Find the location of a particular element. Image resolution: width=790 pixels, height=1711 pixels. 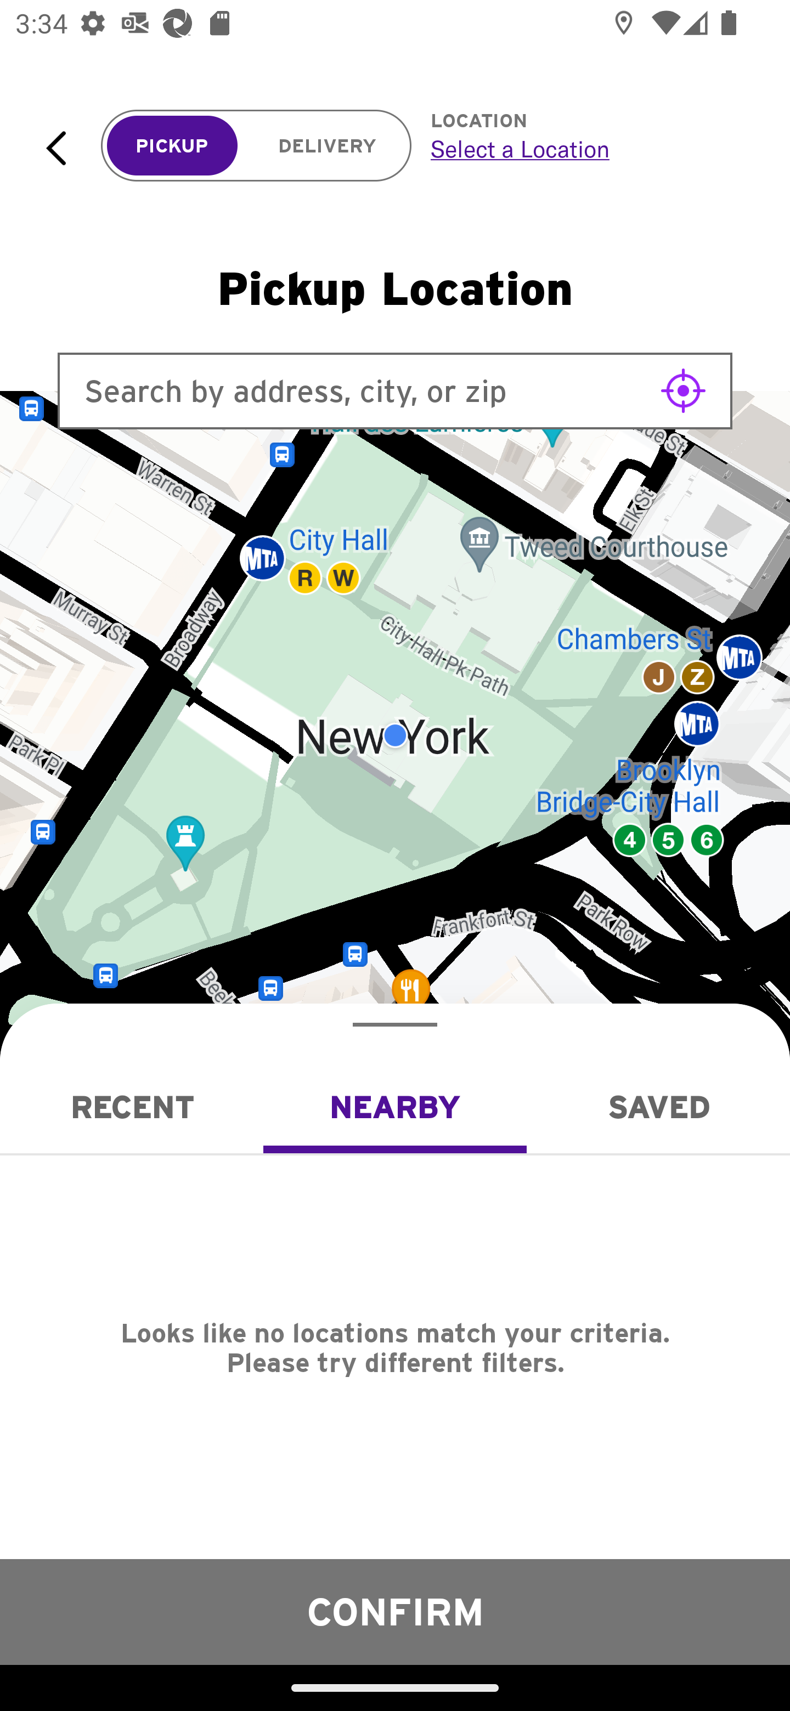

Saved SAVED is located at coordinates (658, 1107).